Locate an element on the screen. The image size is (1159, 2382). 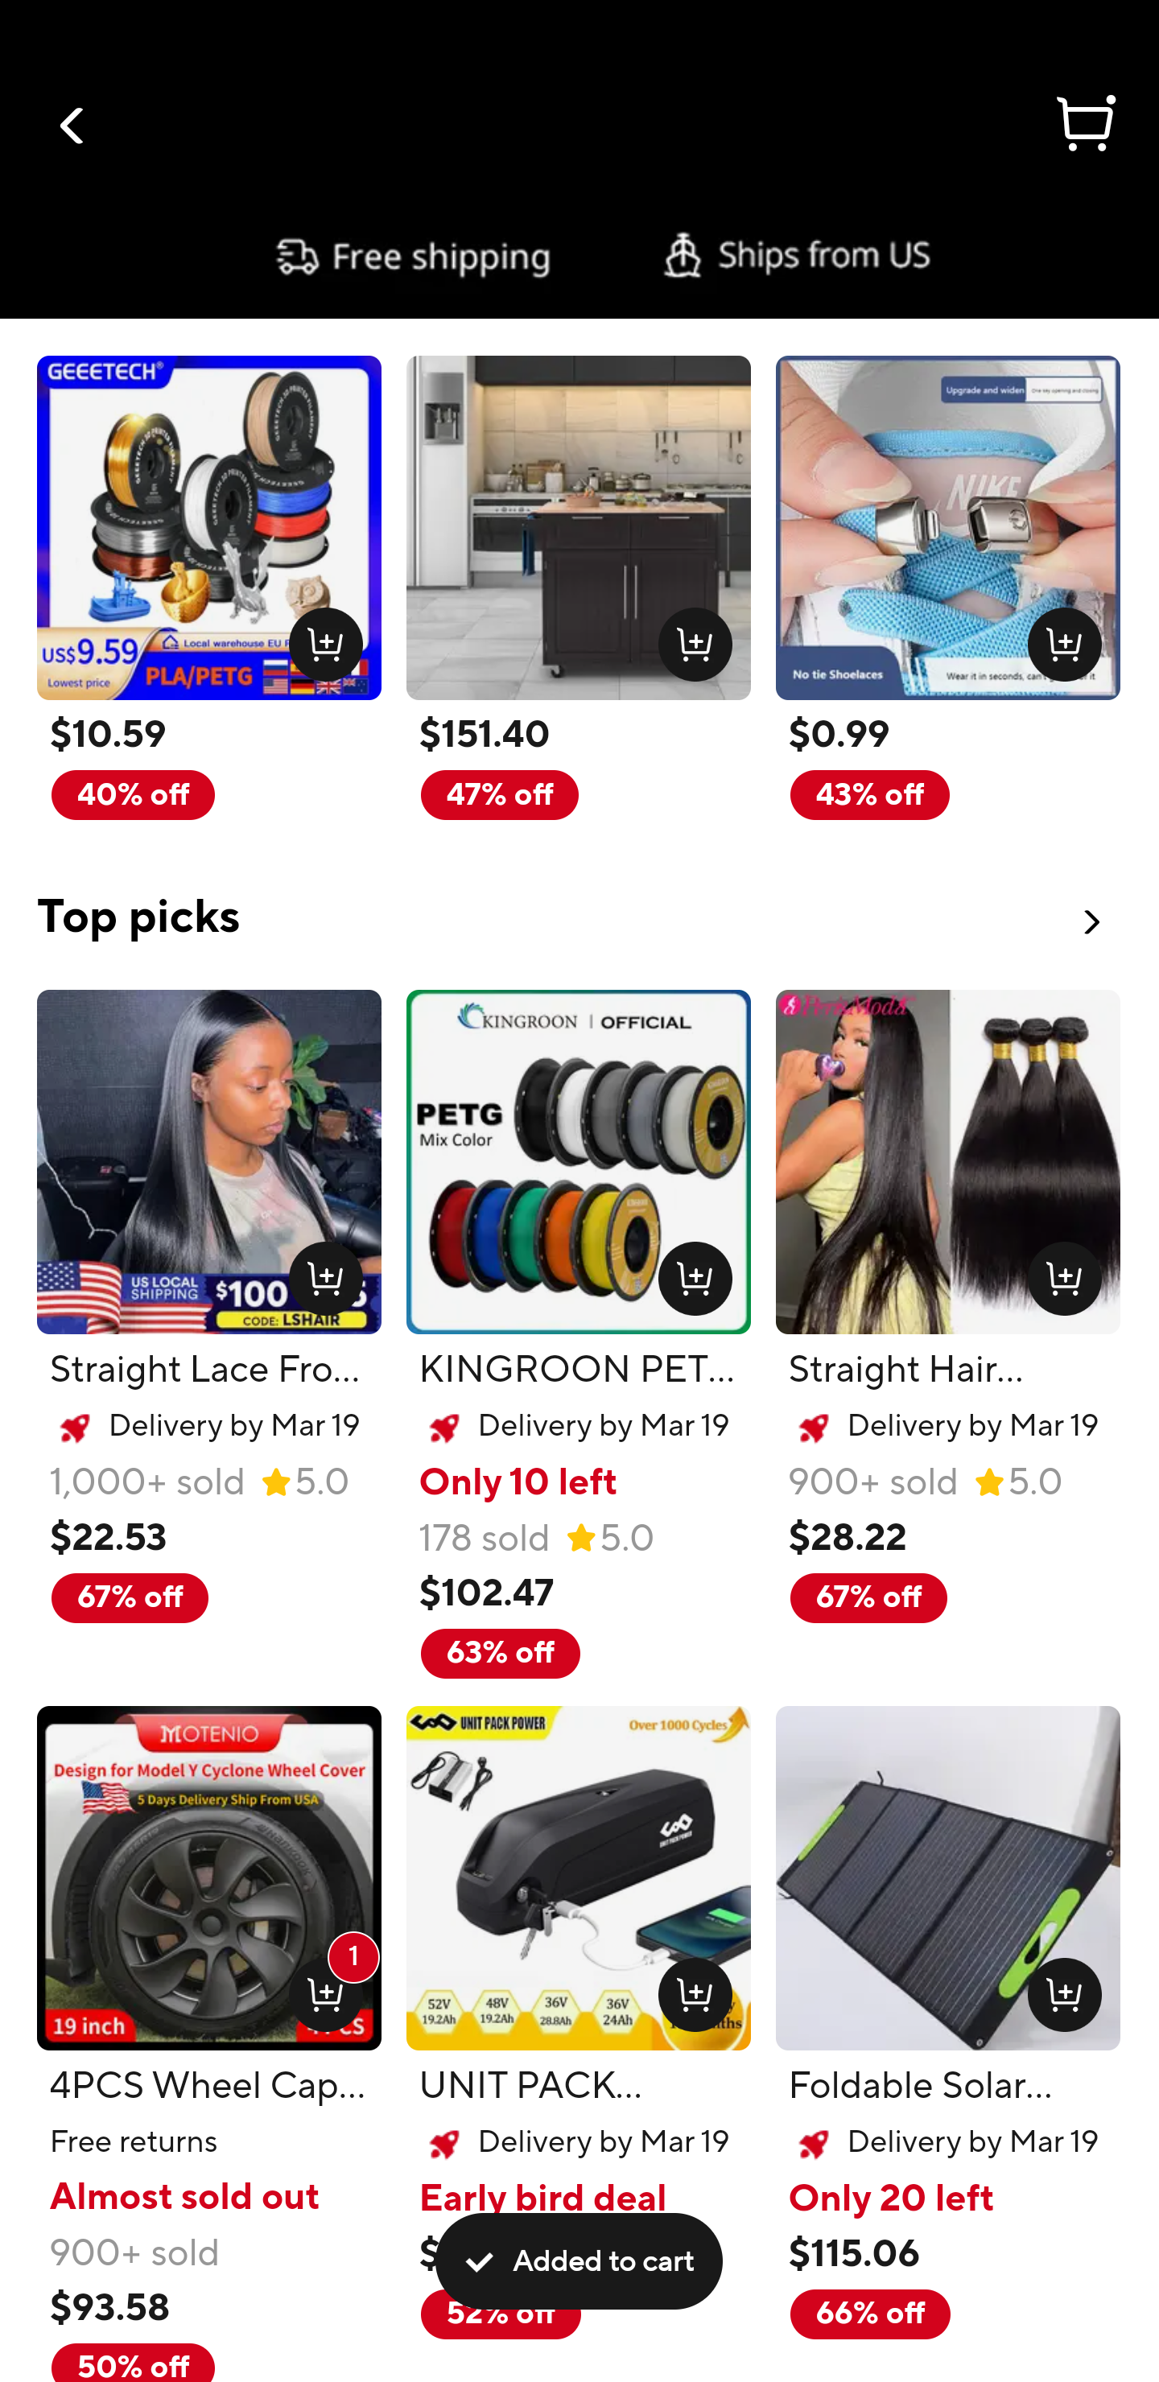
128x128.png_ is located at coordinates (689, 1271).